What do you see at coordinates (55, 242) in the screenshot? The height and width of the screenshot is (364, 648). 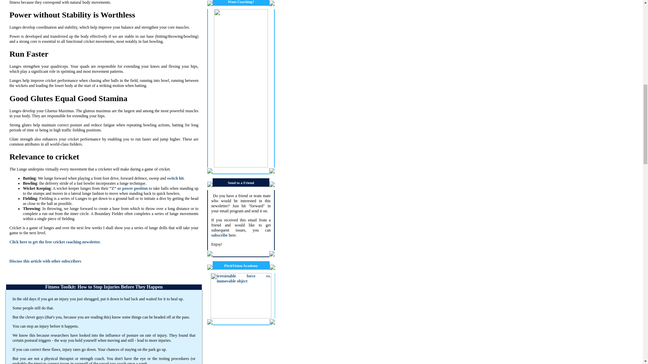 I see `Click here to get the free cricket coaching newsletter.` at bounding box center [55, 242].